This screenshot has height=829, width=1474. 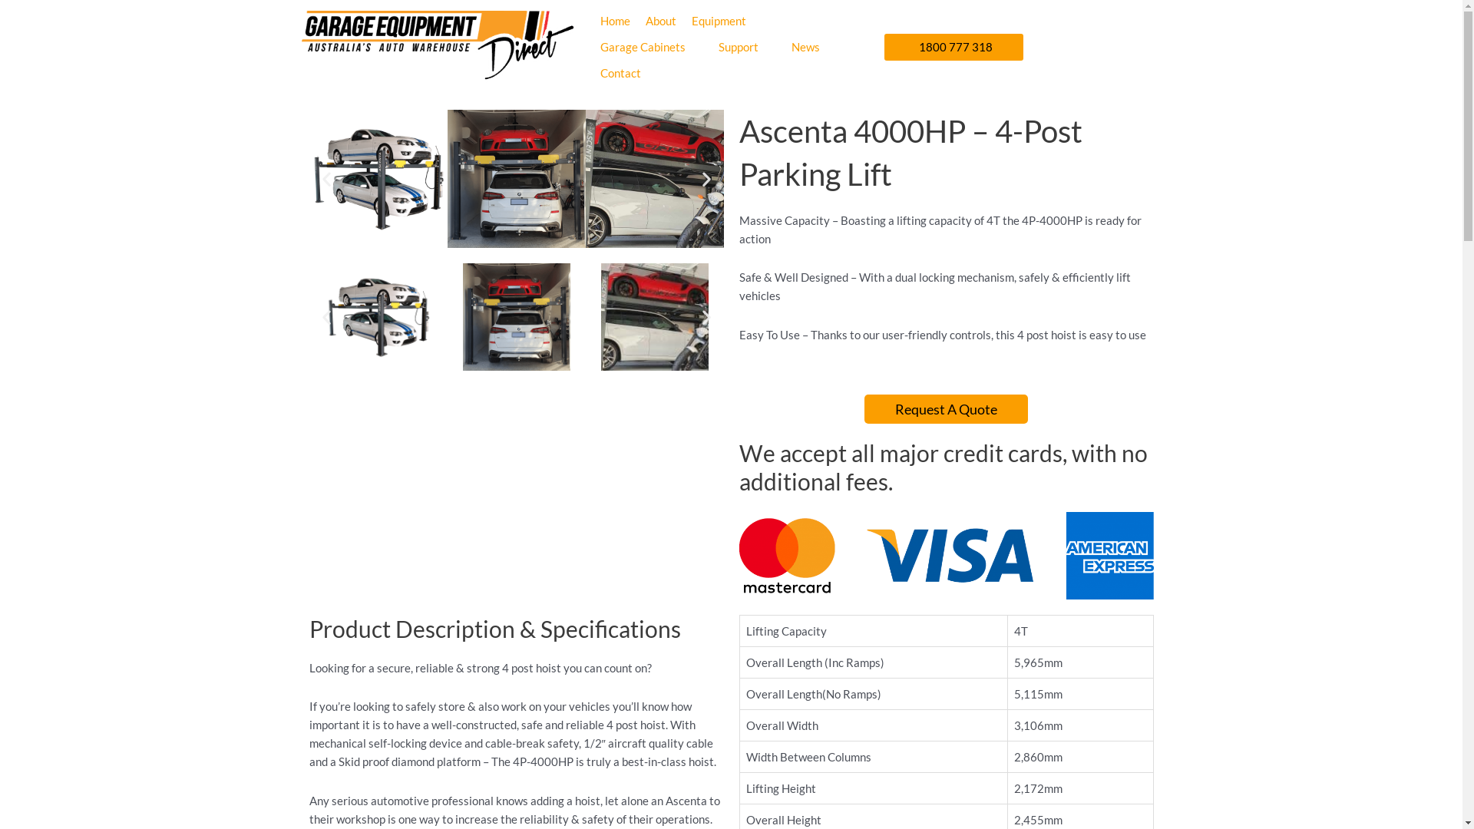 I want to click on Support, so click(x=739, y=47).